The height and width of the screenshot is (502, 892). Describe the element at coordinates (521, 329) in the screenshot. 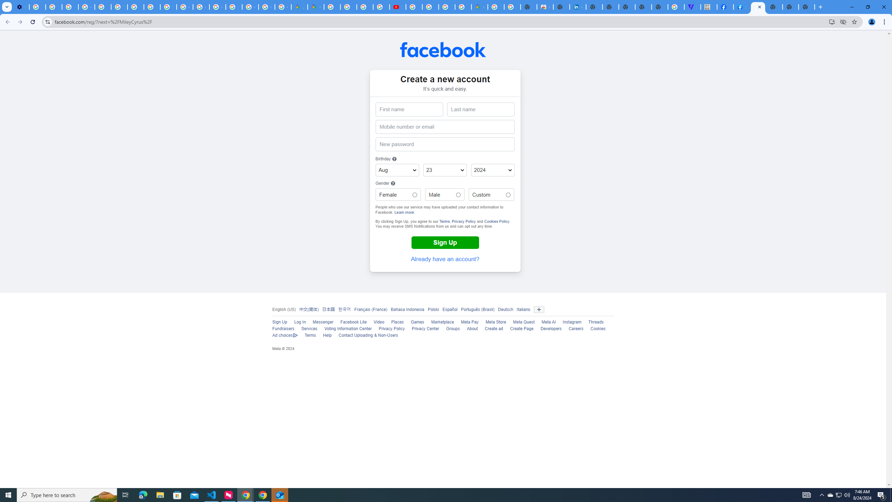

I see `Create Page` at that location.